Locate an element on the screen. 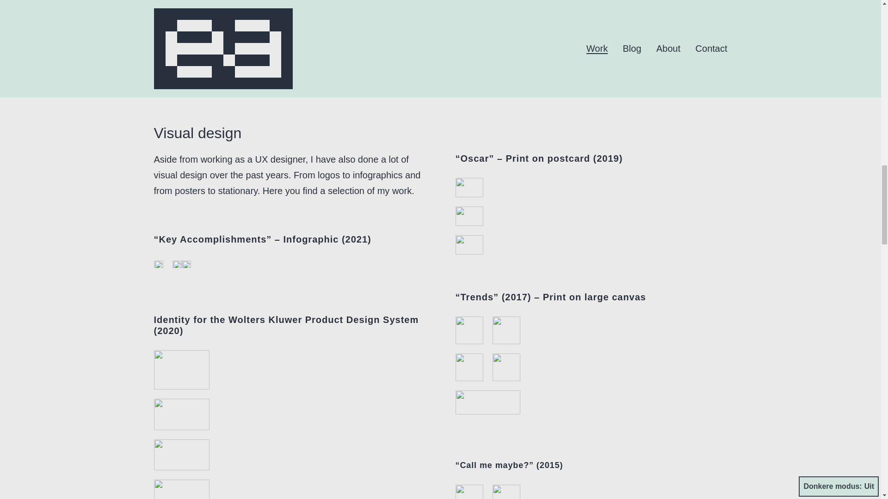 This screenshot has width=888, height=499. twitter is located at coordinates (356, 18).